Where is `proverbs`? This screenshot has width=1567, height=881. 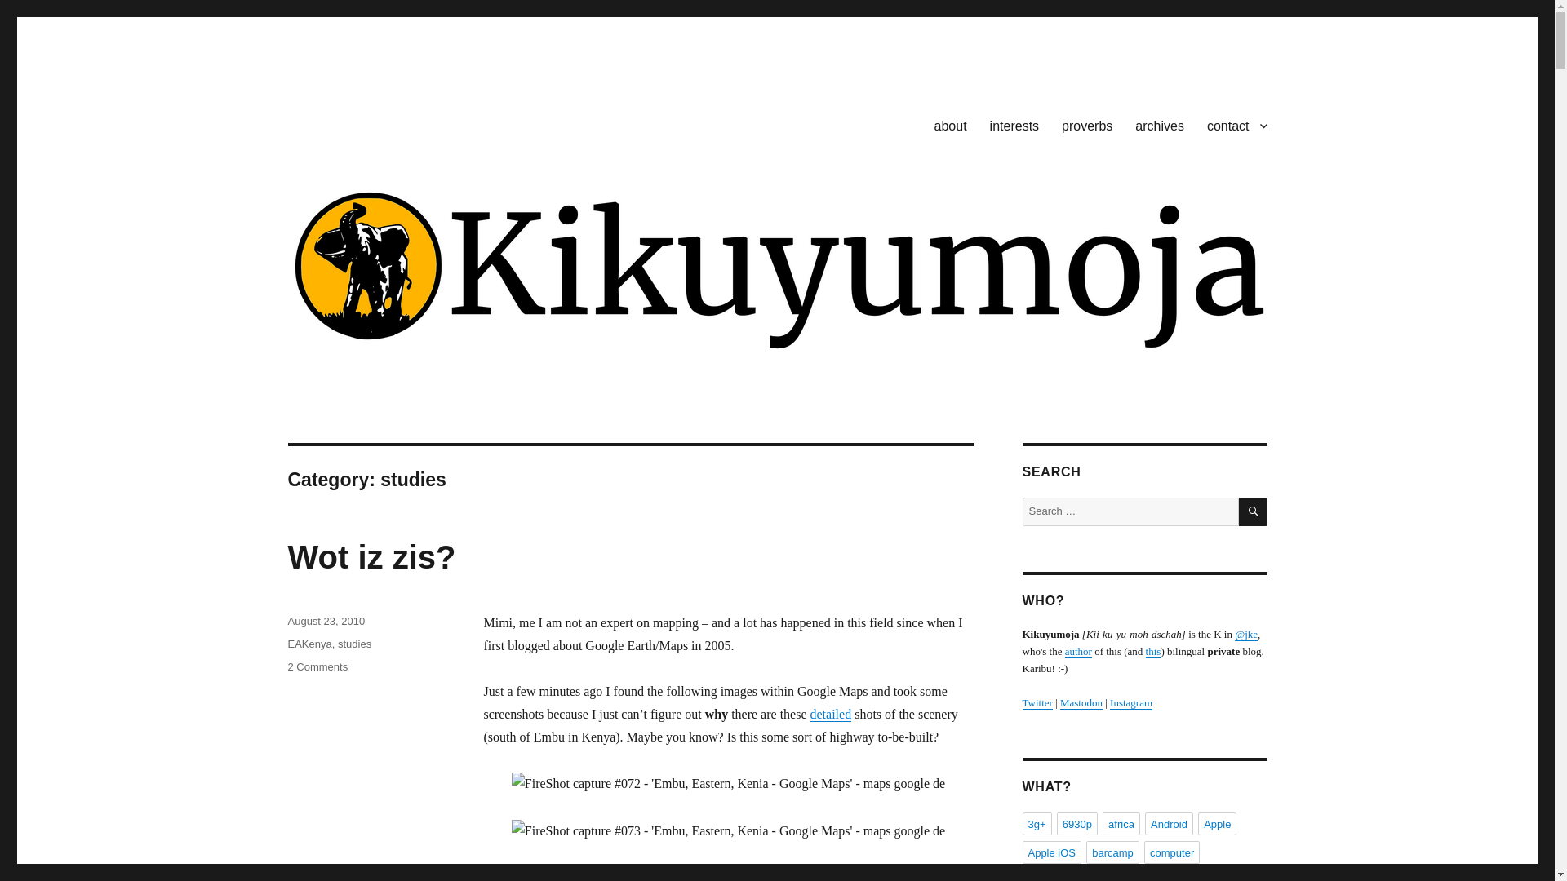 proverbs is located at coordinates (371, 556).